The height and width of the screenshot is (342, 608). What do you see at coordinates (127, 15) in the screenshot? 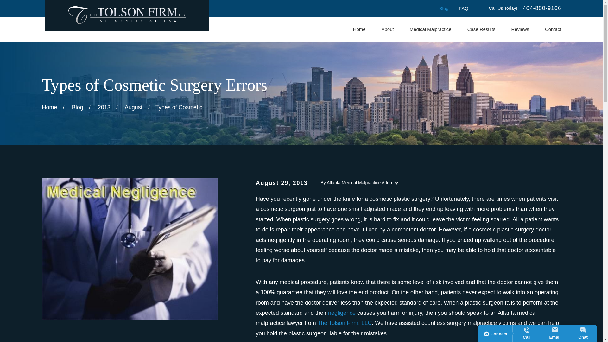
I see `Home` at bounding box center [127, 15].